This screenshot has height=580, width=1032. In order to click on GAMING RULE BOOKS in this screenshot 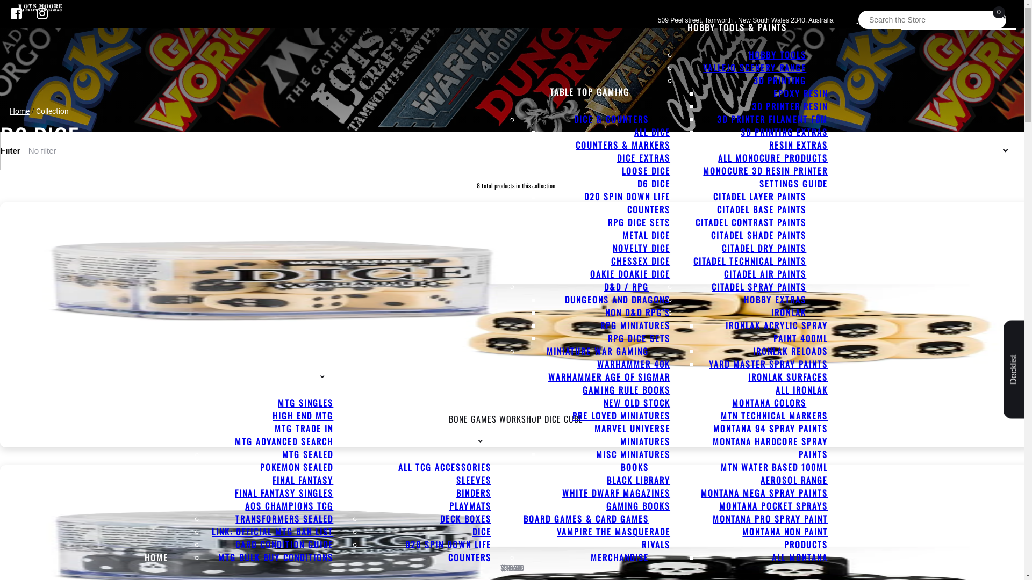, I will do `click(627, 390)`.